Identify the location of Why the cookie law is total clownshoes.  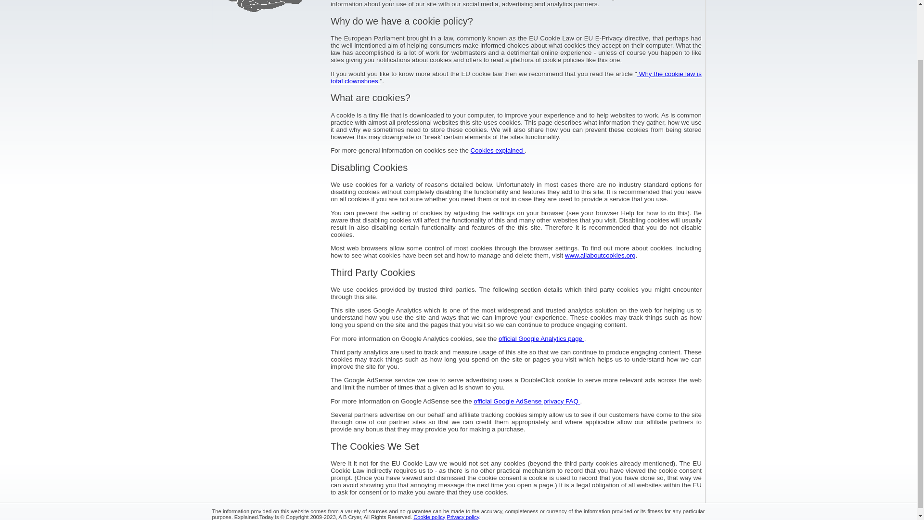
(516, 77).